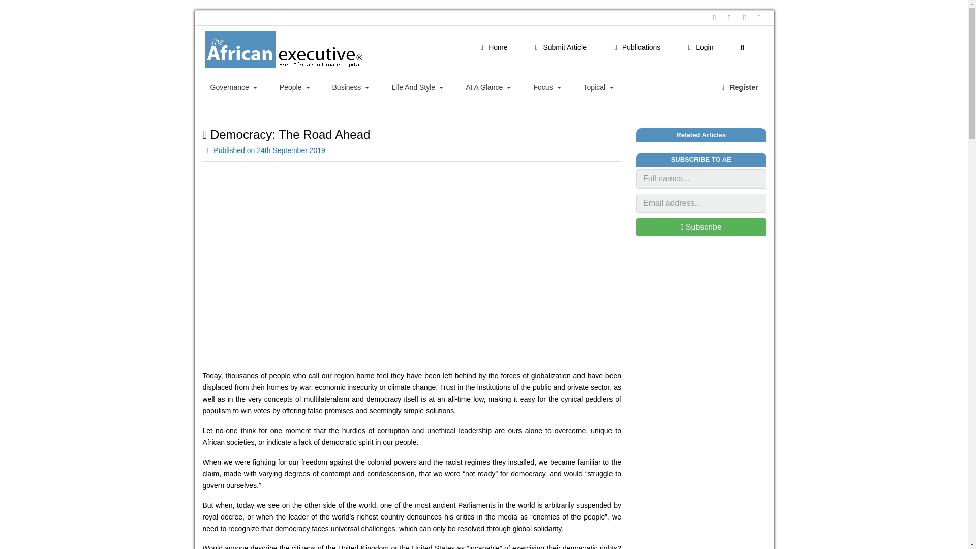 The width and height of the screenshot is (976, 549). I want to click on Business, so click(351, 87).